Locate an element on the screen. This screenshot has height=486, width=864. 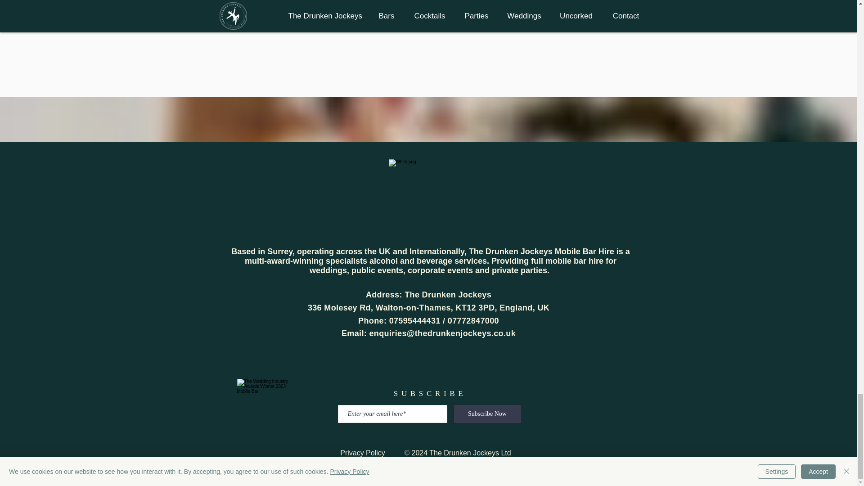
Subscribe Now is located at coordinates (487, 414).